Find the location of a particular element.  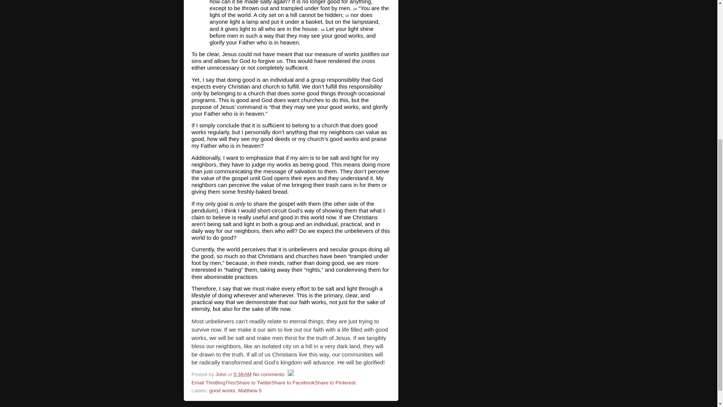

No comments: is located at coordinates (270, 375).